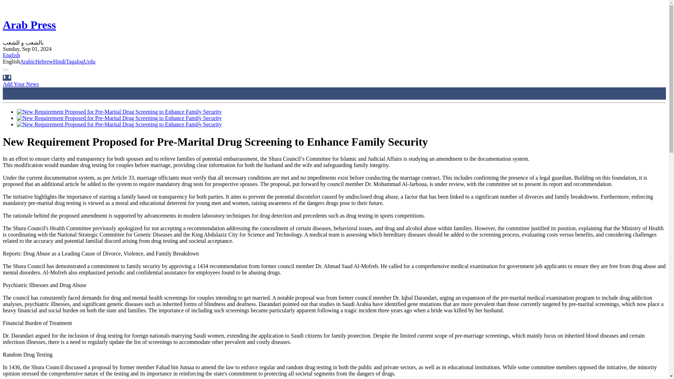 The width and height of the screenshot is (674, 379). Describe the element at coordinates (90, 61) in the screenshot. I see `Urdu` at that location.